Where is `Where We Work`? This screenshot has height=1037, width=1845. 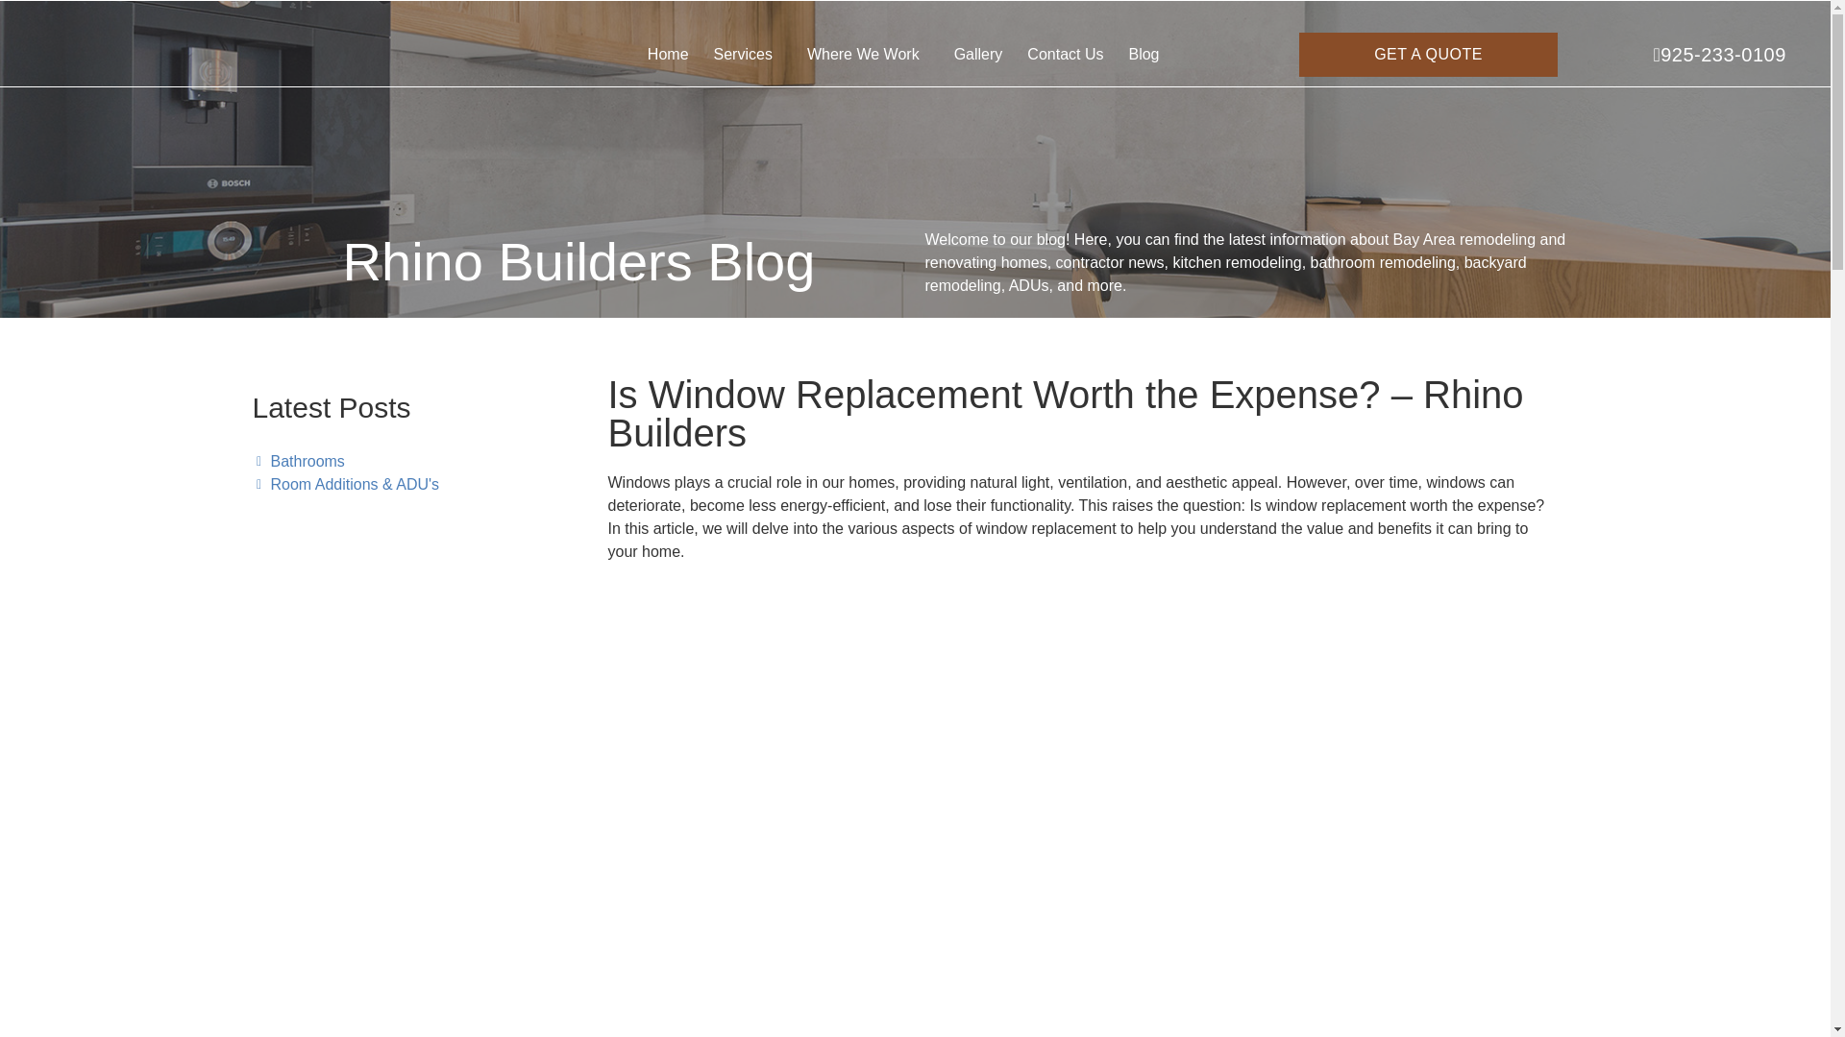 Where We Work is located at coordinates (868, 54).